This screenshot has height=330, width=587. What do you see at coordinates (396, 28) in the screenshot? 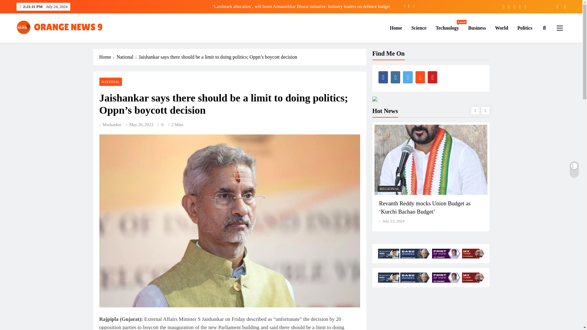
I see `Home` at bounding box center [396, 28].